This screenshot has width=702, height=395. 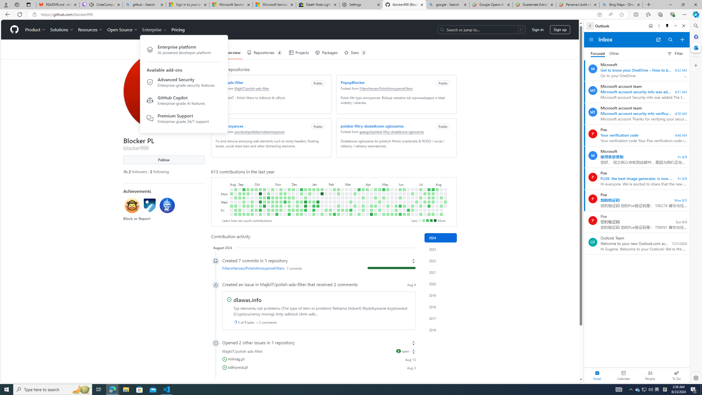 I want to click on 3 contributions on January 10th., so click(x=314, y=202).